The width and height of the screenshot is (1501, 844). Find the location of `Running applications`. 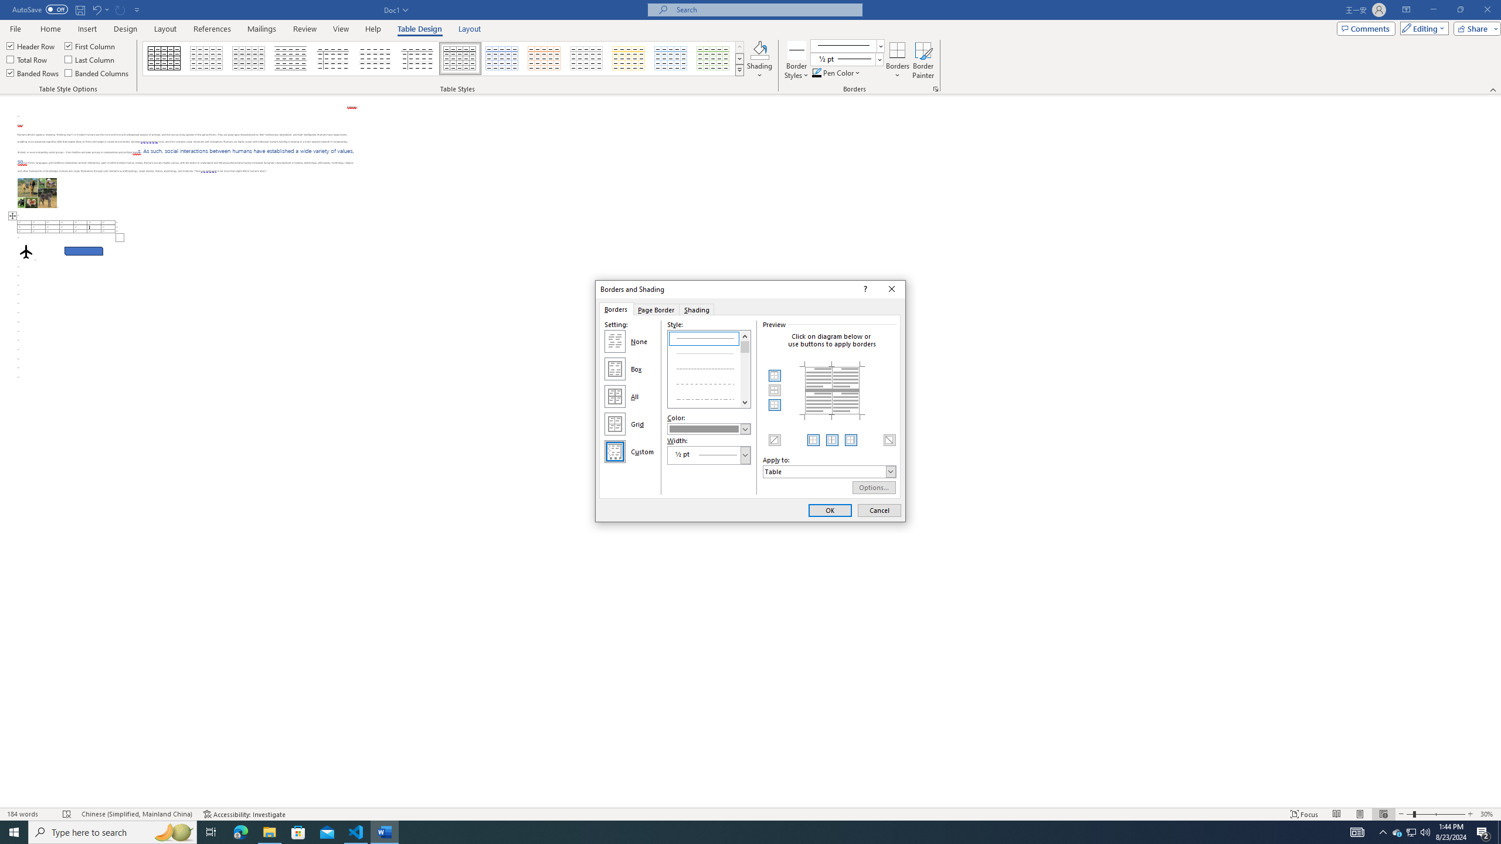

Running applications is located at coordinates (740, 832).